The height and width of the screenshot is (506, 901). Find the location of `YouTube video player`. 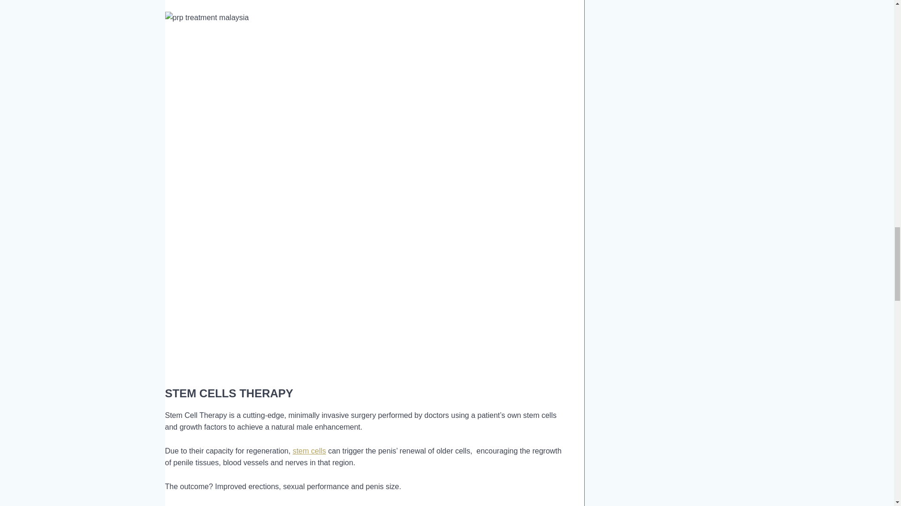

YouTube video player is located at coordinates (297, 109).